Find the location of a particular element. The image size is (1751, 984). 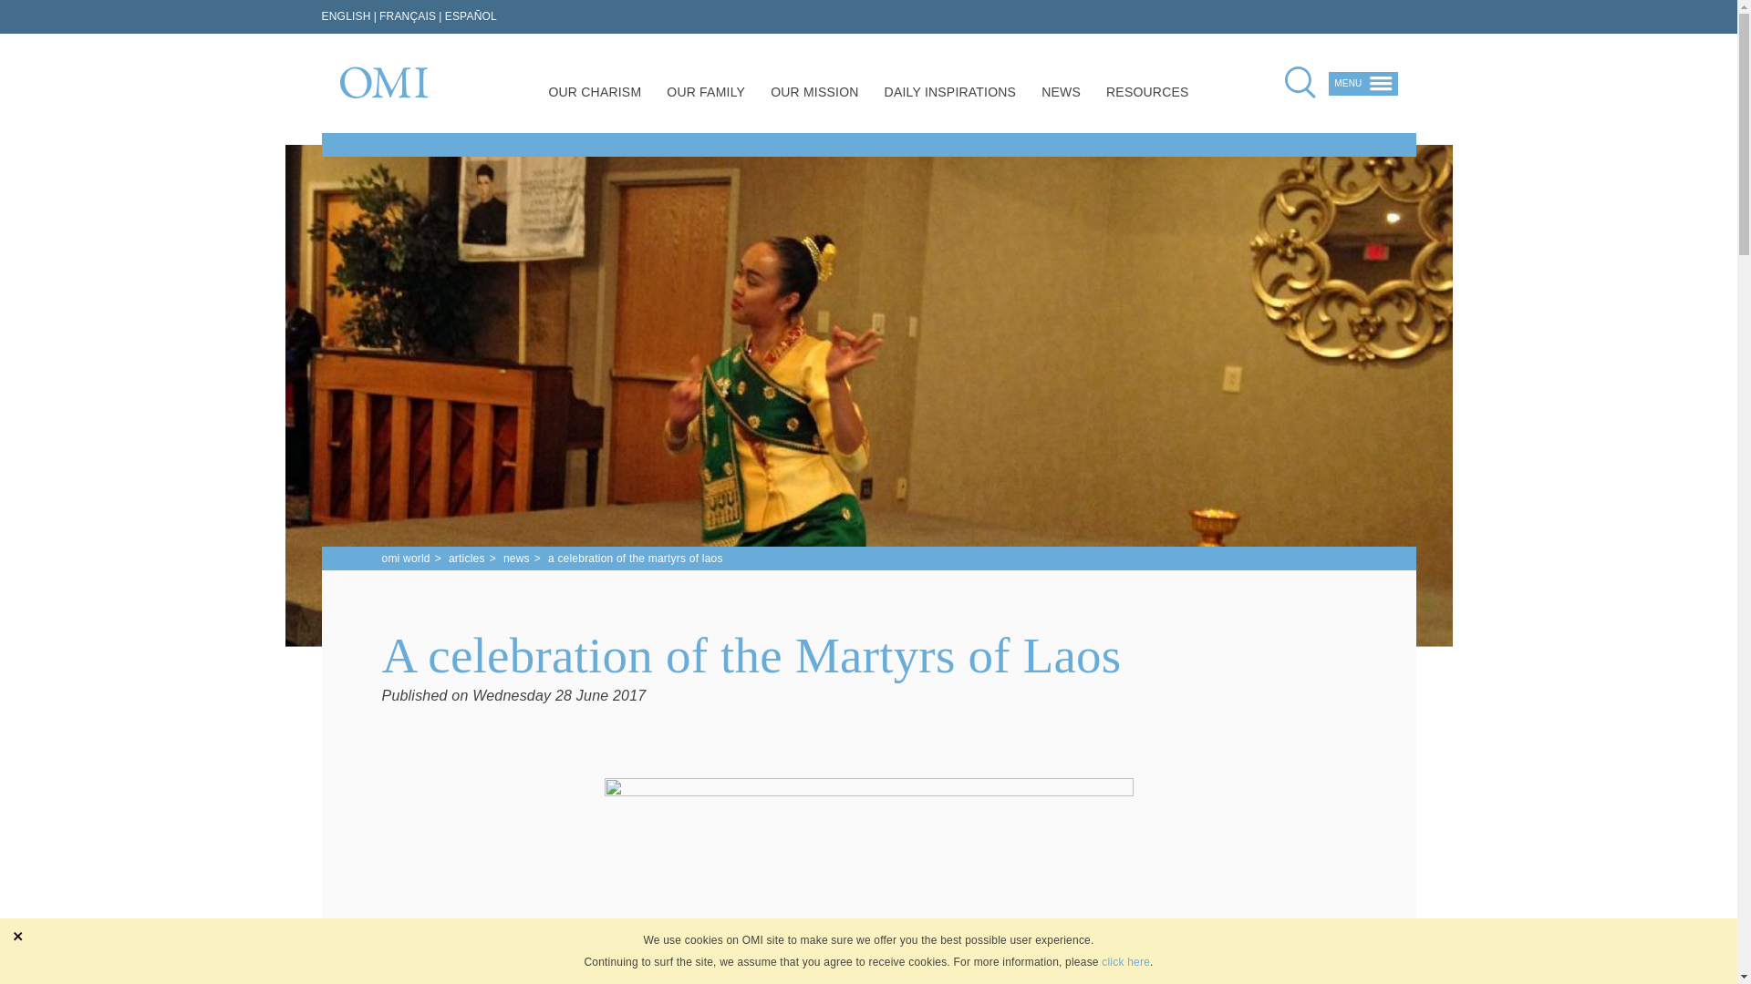

Go to OMI World. is located at coordinates (405, 559).